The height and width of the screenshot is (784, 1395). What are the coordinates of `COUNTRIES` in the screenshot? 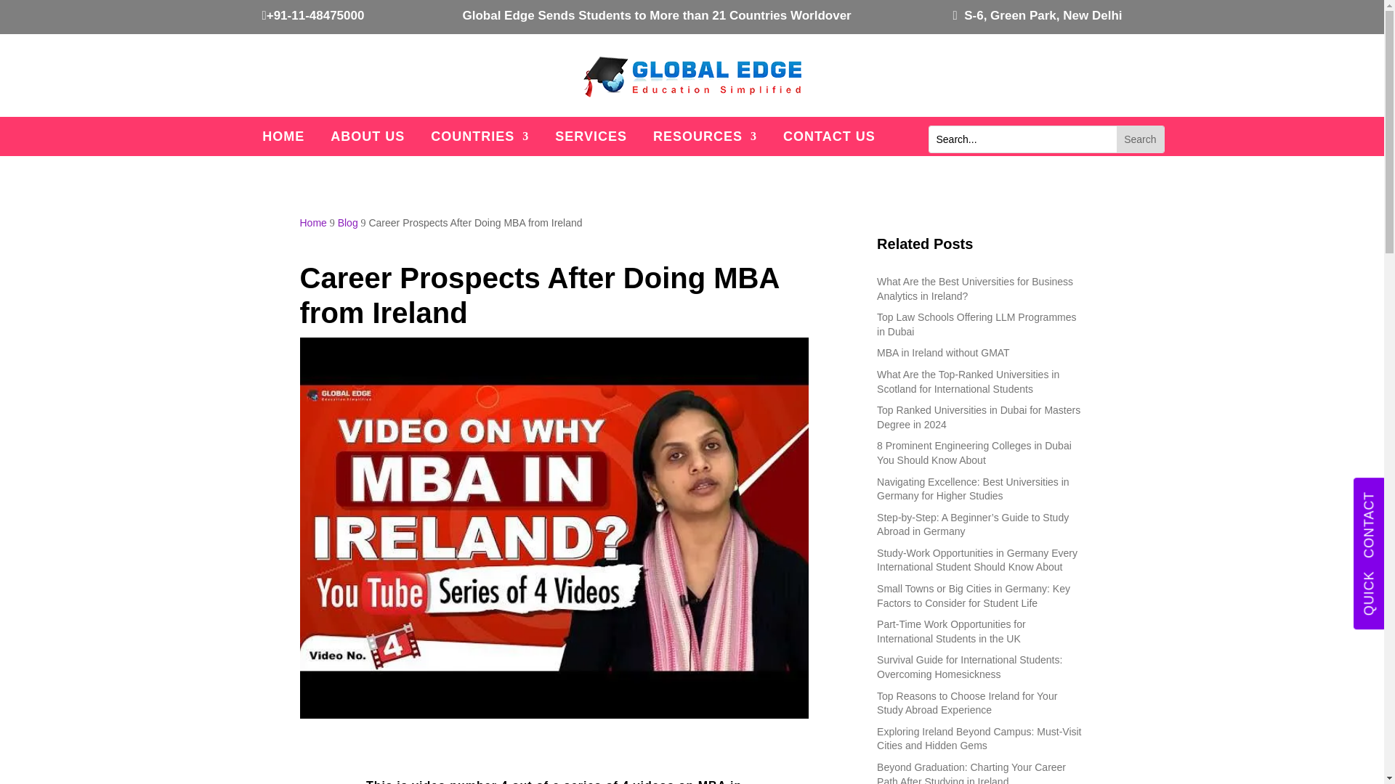 It's located at (480, 139).